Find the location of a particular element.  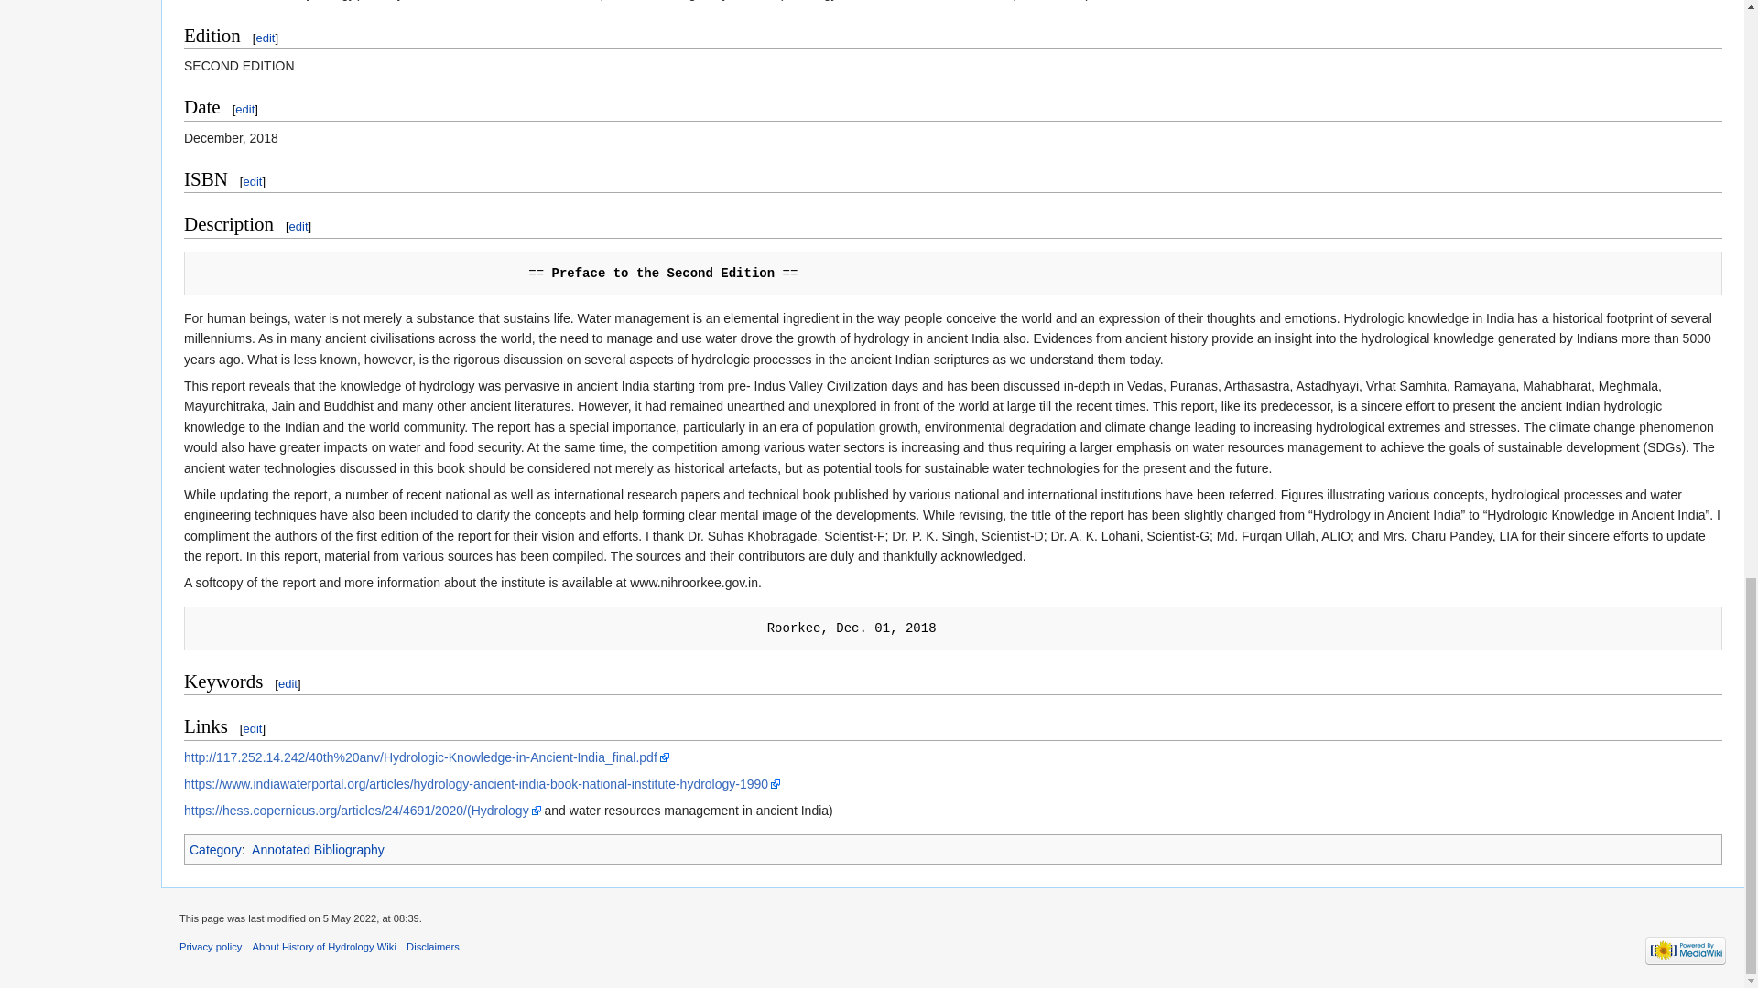

Edit section: Date is located at coordinates (245, 110).